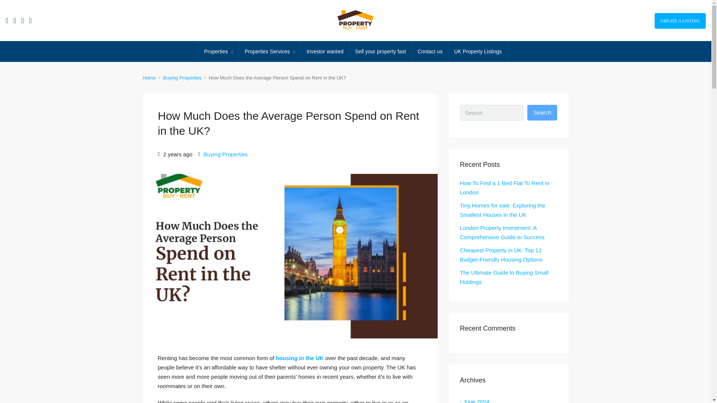  Describe the element at coordinates (680, 21) in the screenshot. I see `CREATE A LISTING` at that location.